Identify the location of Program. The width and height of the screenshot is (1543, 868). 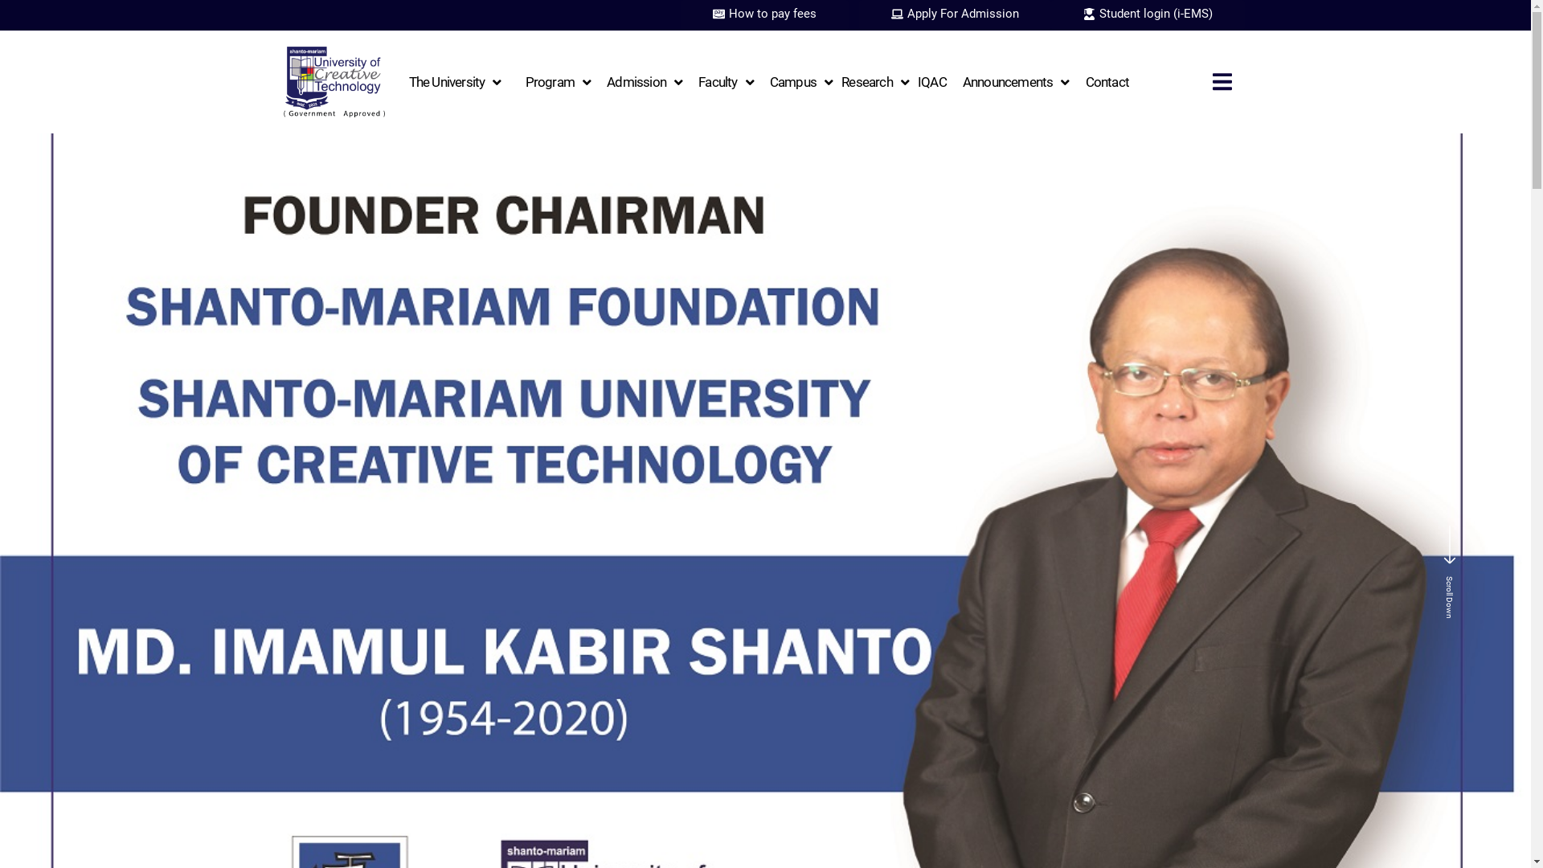
(559, 82).